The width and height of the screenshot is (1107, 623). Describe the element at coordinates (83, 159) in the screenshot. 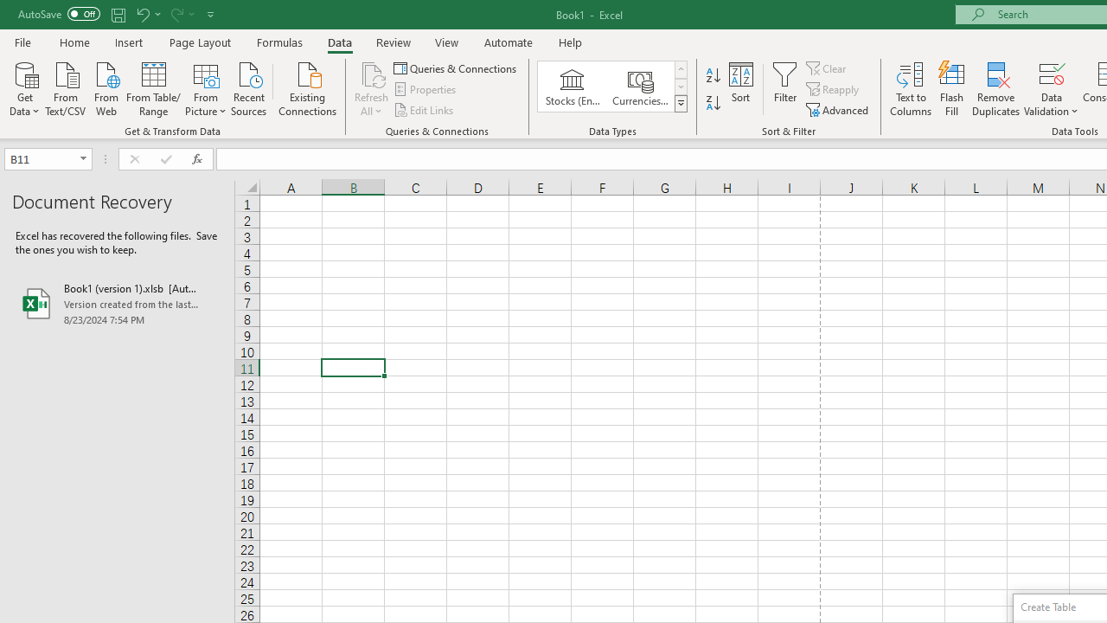

I see `Open` at that location.